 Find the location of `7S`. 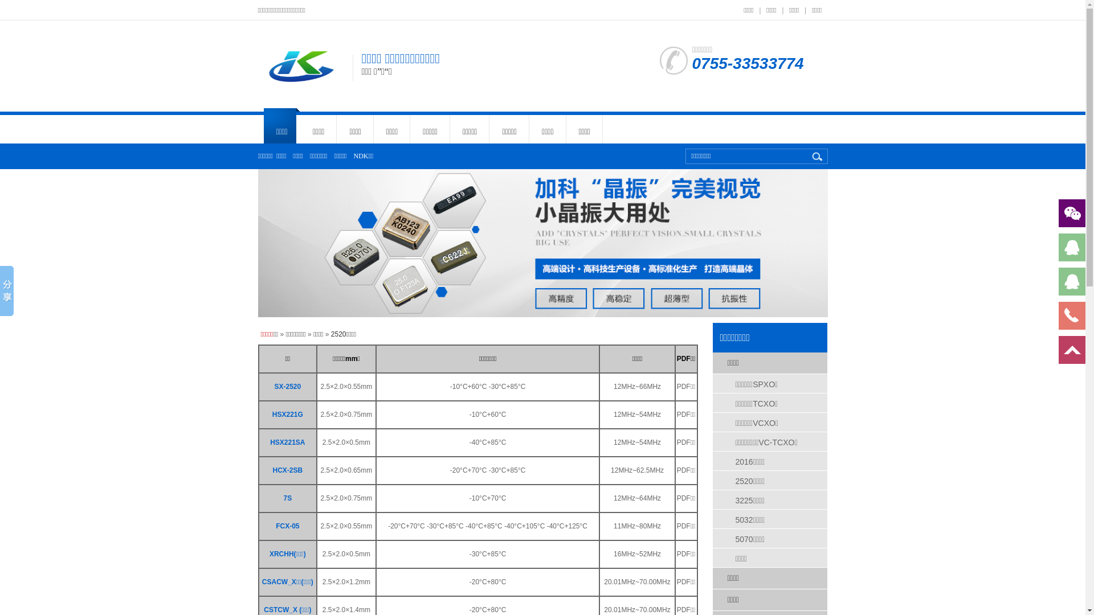

7S is located at coordinates (287, 498).